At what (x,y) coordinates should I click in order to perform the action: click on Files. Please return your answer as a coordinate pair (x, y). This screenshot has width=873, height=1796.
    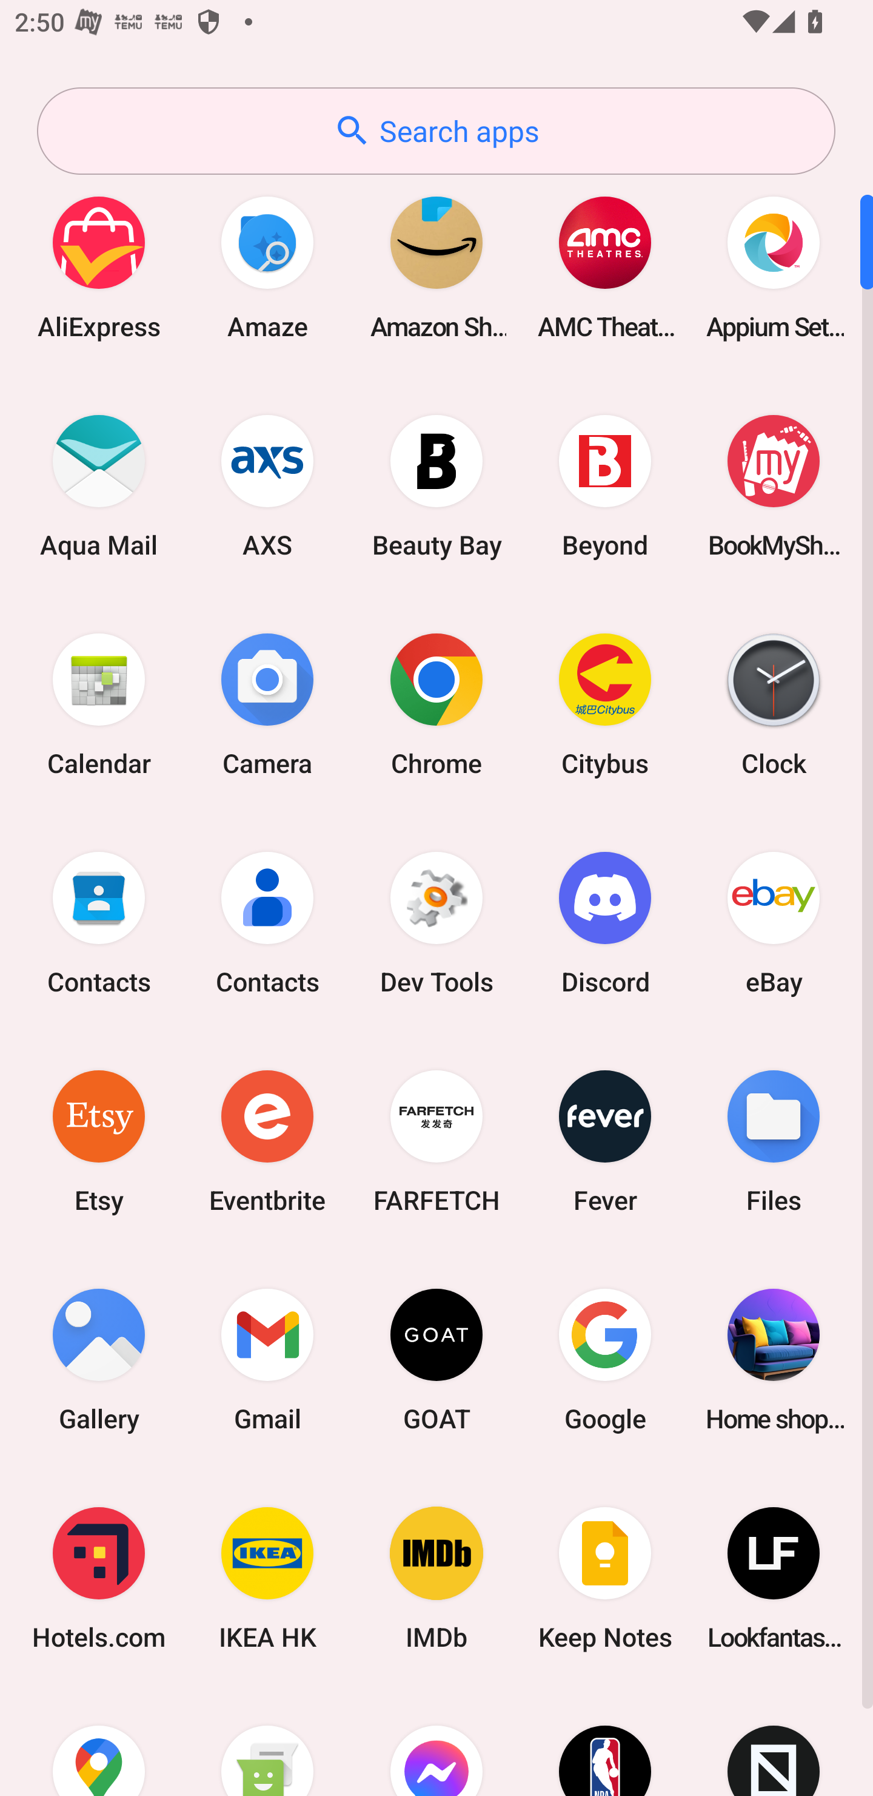
    Looking at the image, I should click on (774, 1141).